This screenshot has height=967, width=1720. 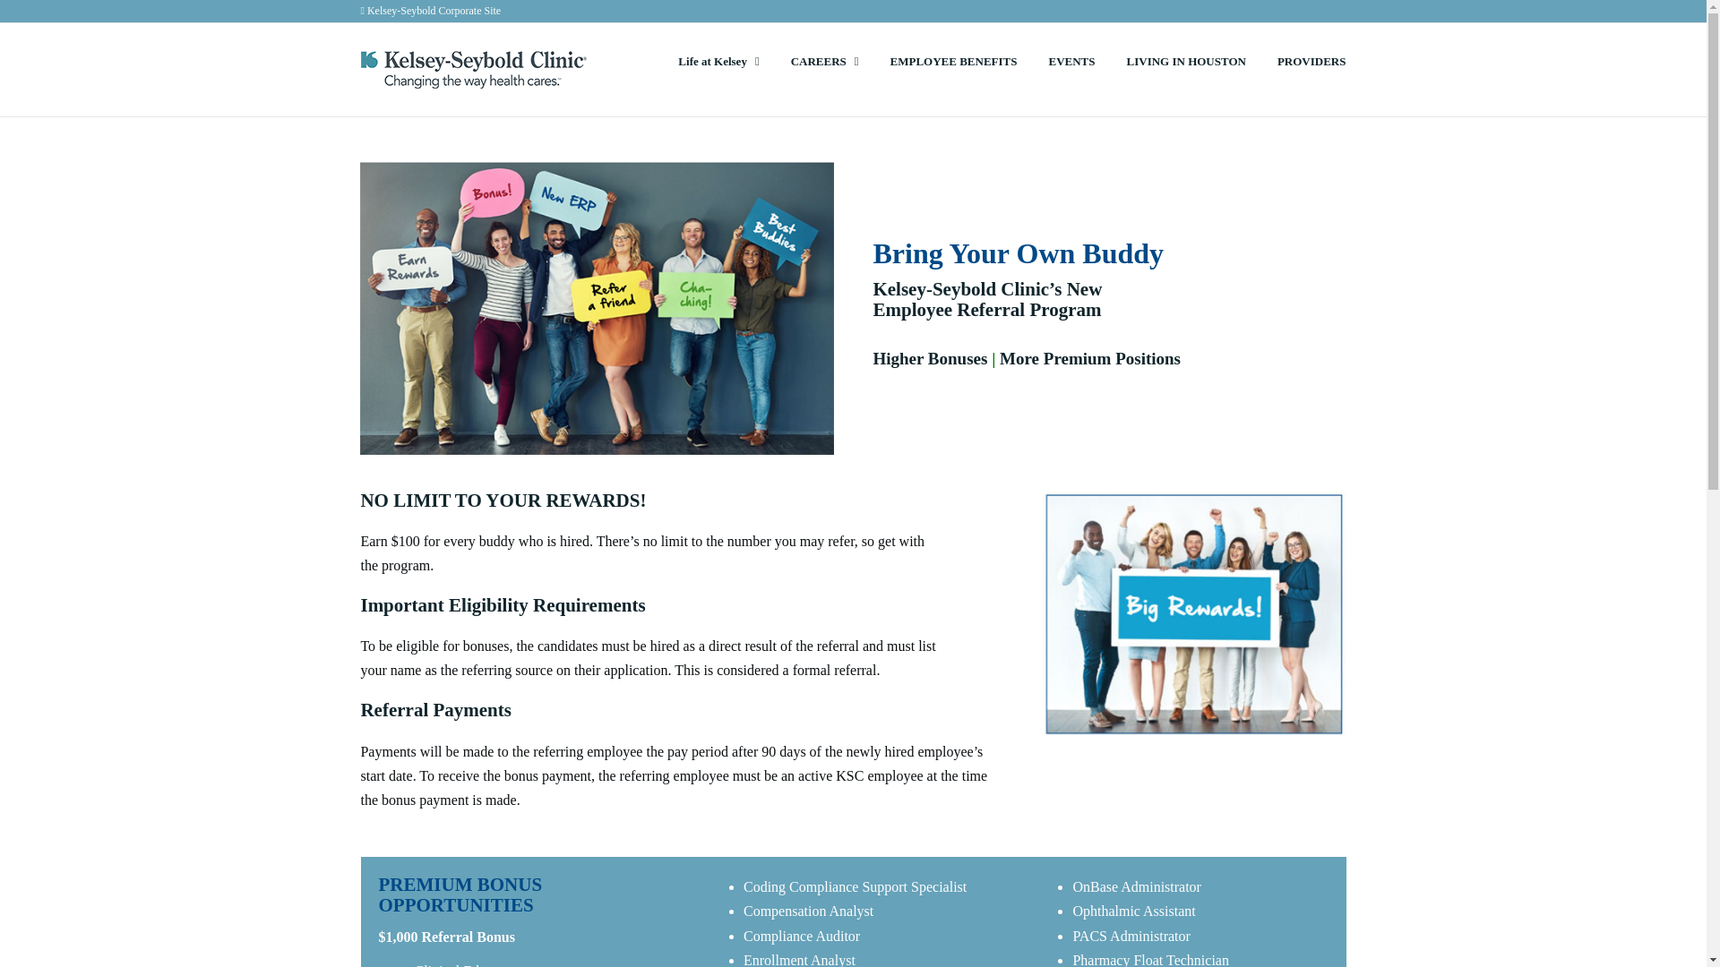 What do you see at coordinates (718, 61) in the screenshot?
I see `Life at Kelsey` at bounding box center [718, 61].